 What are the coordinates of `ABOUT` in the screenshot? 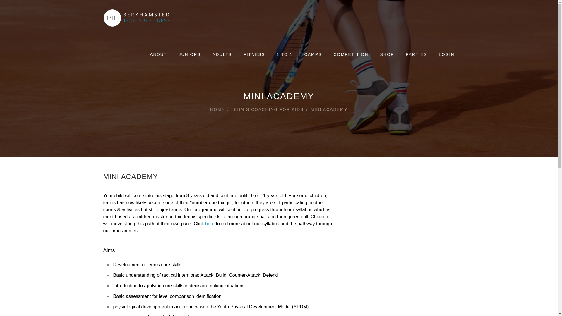 It's located at (158, 55).